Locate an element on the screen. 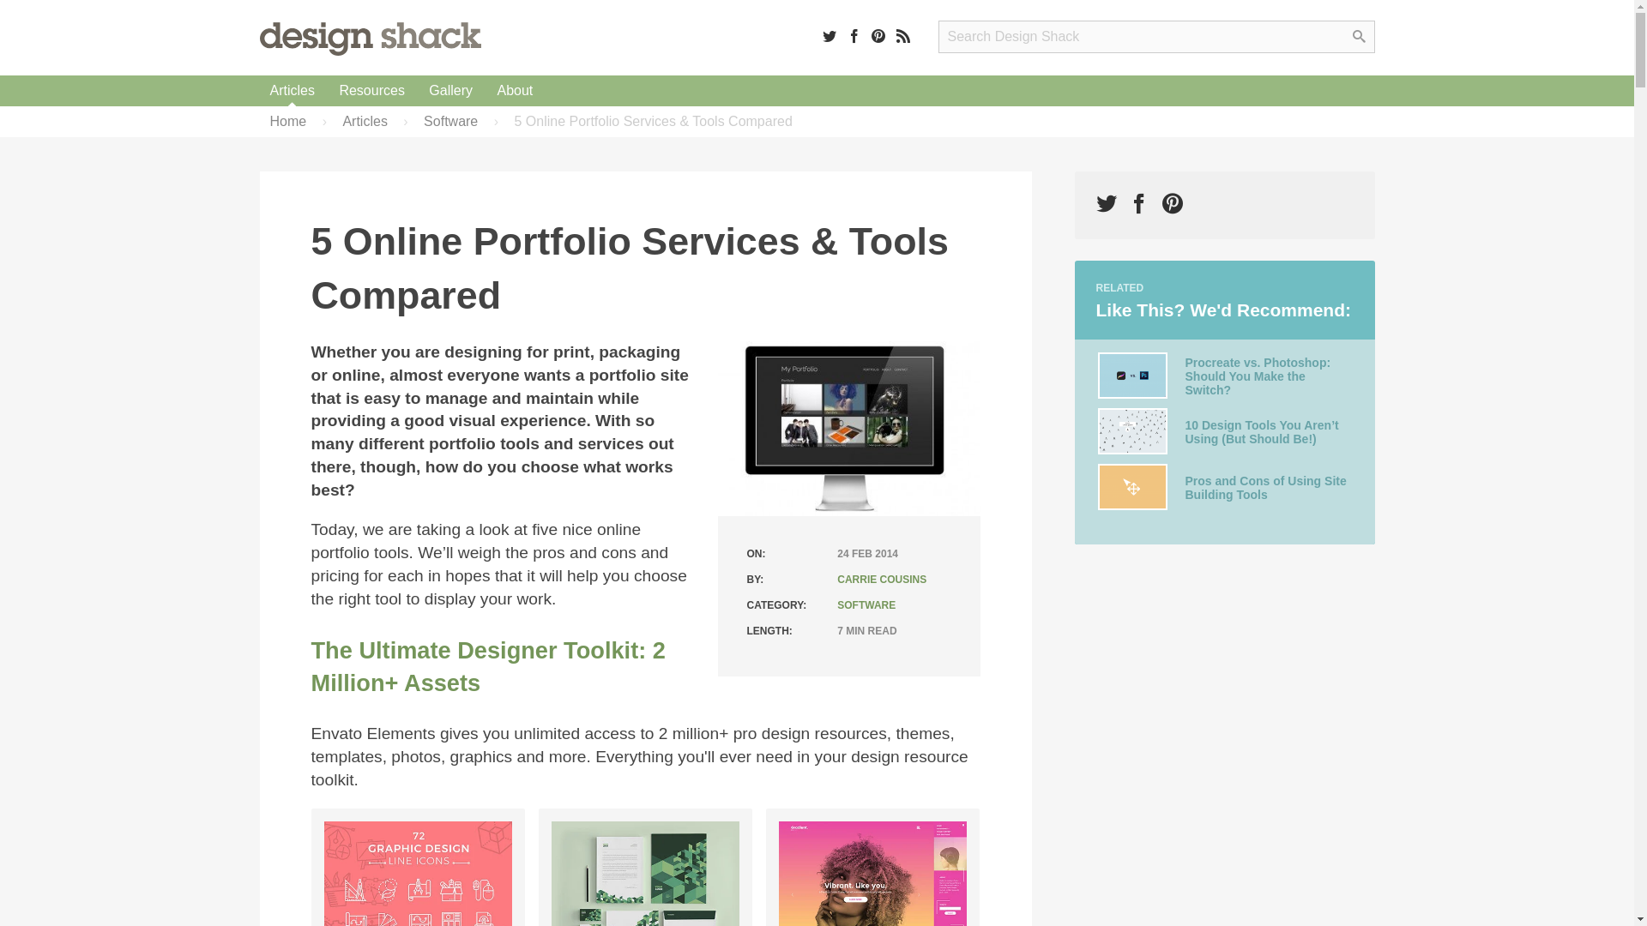 The width and height of the screenshot is (1647, 926). Articles is located at coordinates (292, 91).